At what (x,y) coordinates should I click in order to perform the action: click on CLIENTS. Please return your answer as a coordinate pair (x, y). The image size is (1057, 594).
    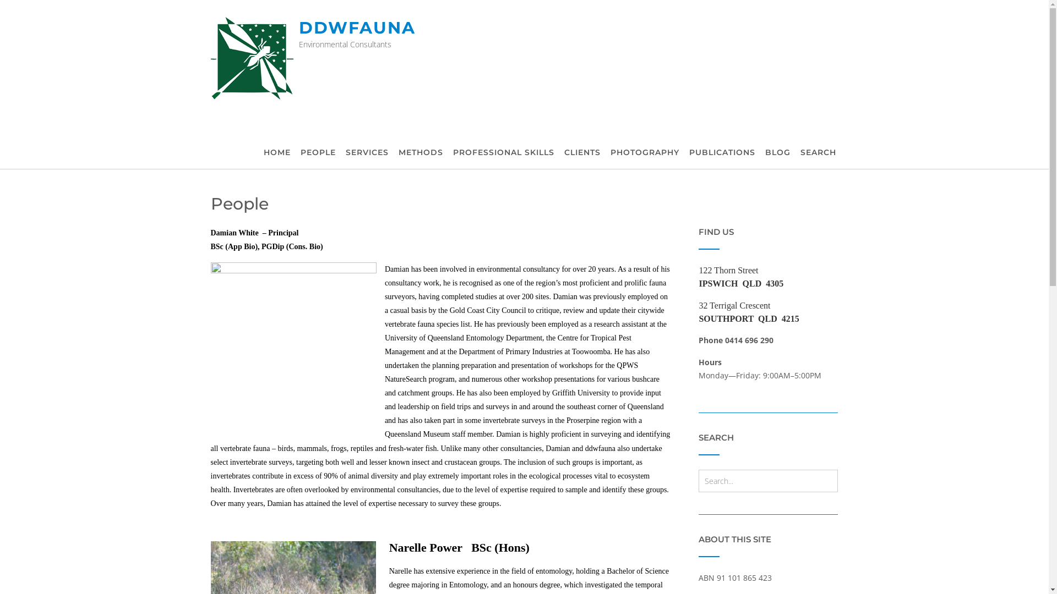
    Looking at the image, I should click on (582, 153).